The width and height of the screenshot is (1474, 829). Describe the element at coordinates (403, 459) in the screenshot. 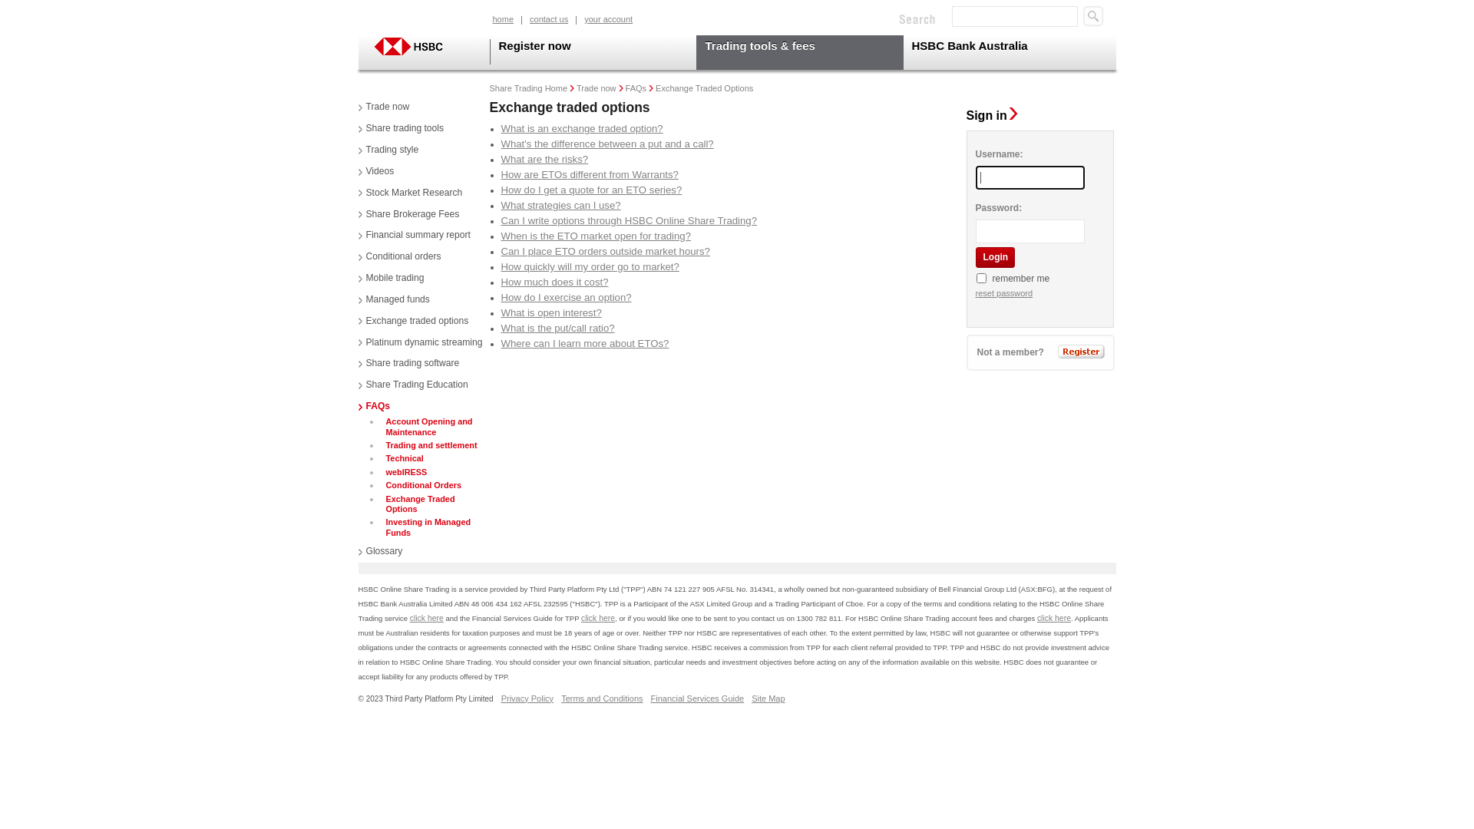

I see `Technical` at that location.